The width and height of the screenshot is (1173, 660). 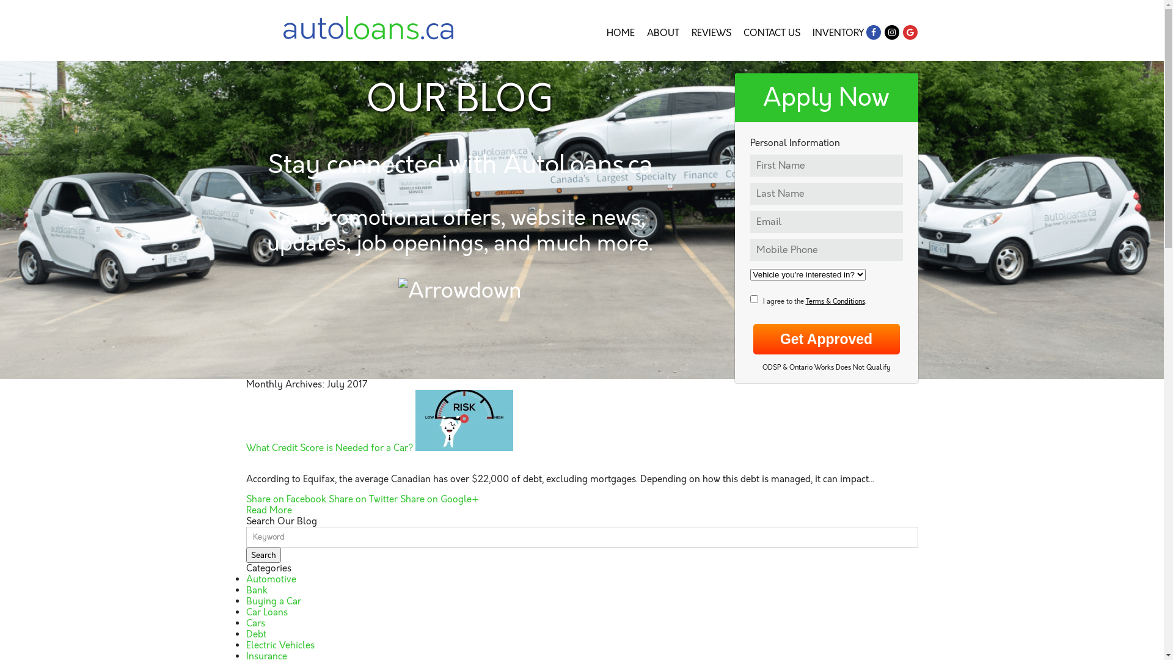 I want to click on ABOUT, so click(x=662, y=33).